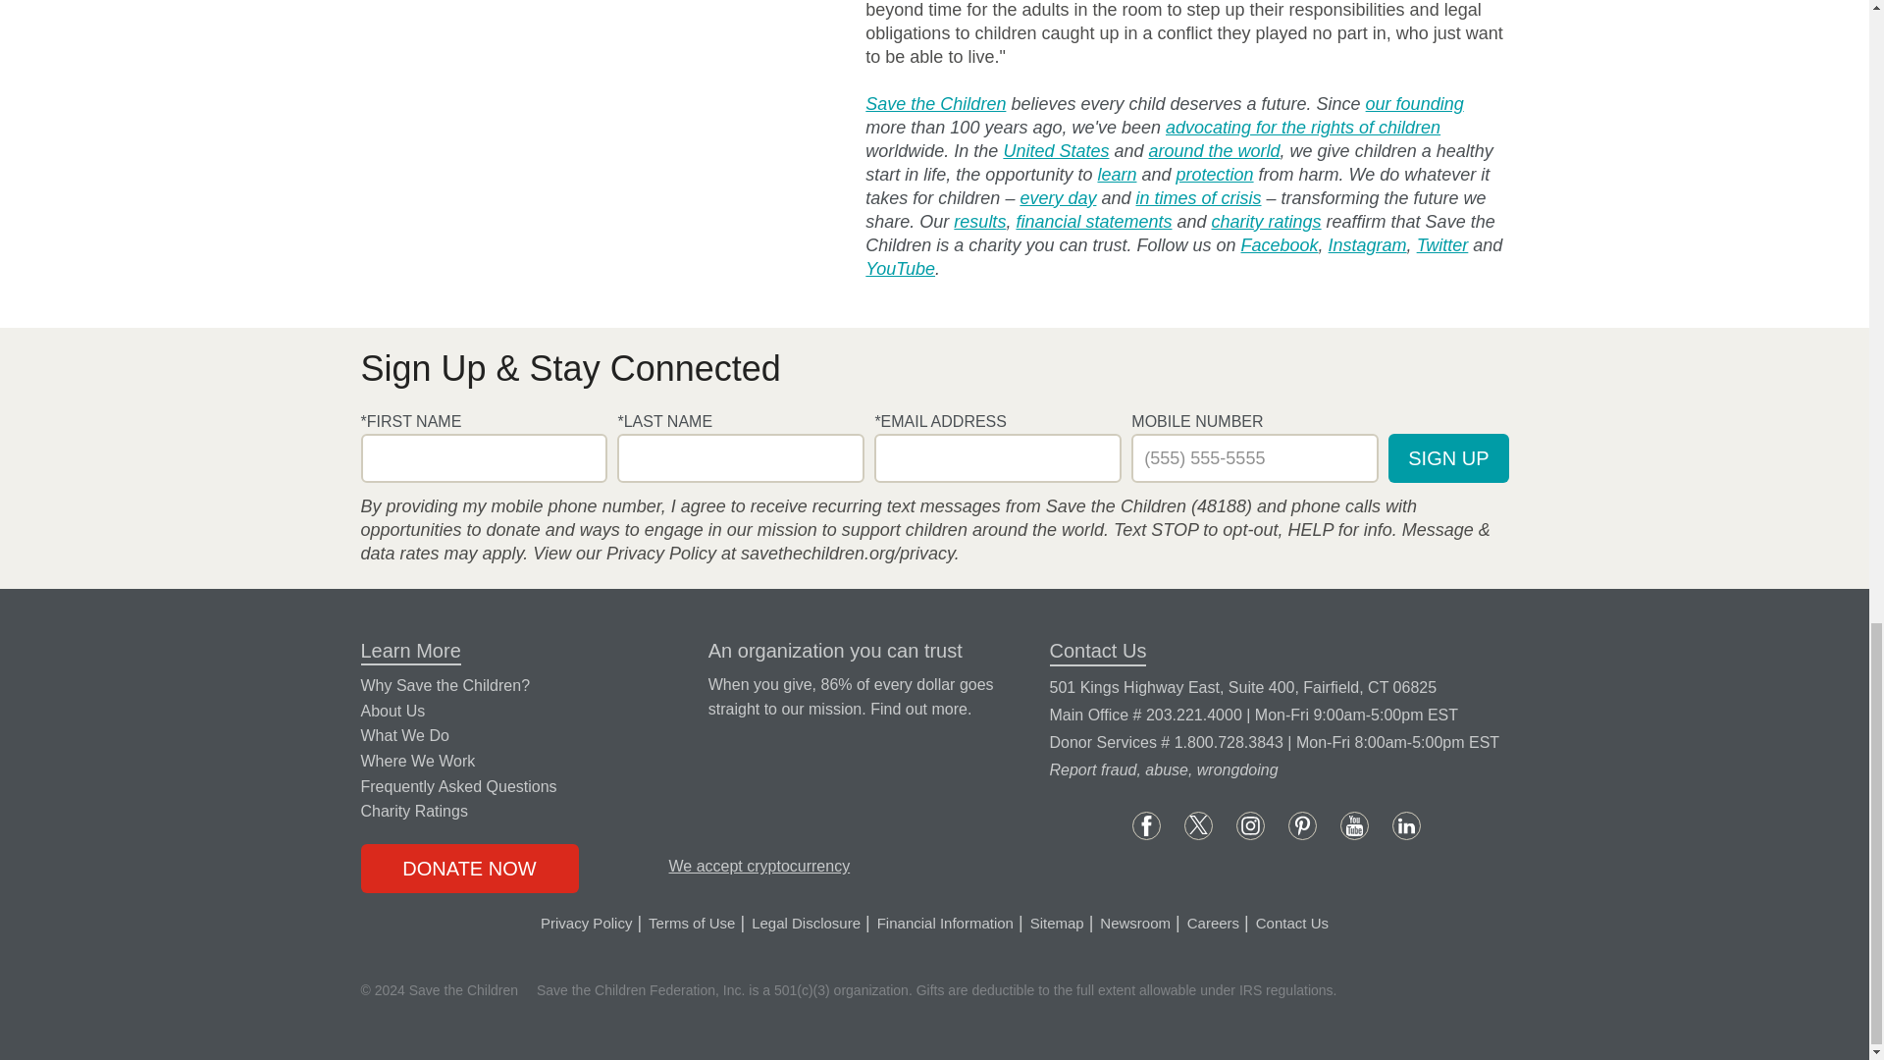 The width and height of the screenshot is (1884, 1060). Describe the element at coordinates (1058, 198) in the screenshot. I see `What We Do` at that location.